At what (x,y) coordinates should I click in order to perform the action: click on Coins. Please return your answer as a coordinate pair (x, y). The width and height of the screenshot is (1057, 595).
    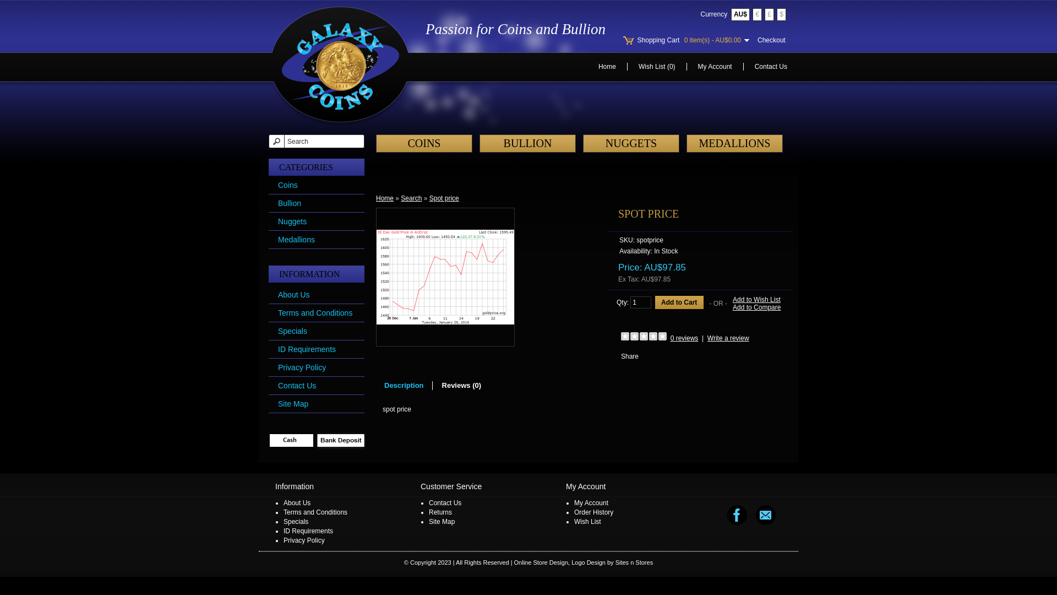
    Looking at the image, I should click on (287, 185).